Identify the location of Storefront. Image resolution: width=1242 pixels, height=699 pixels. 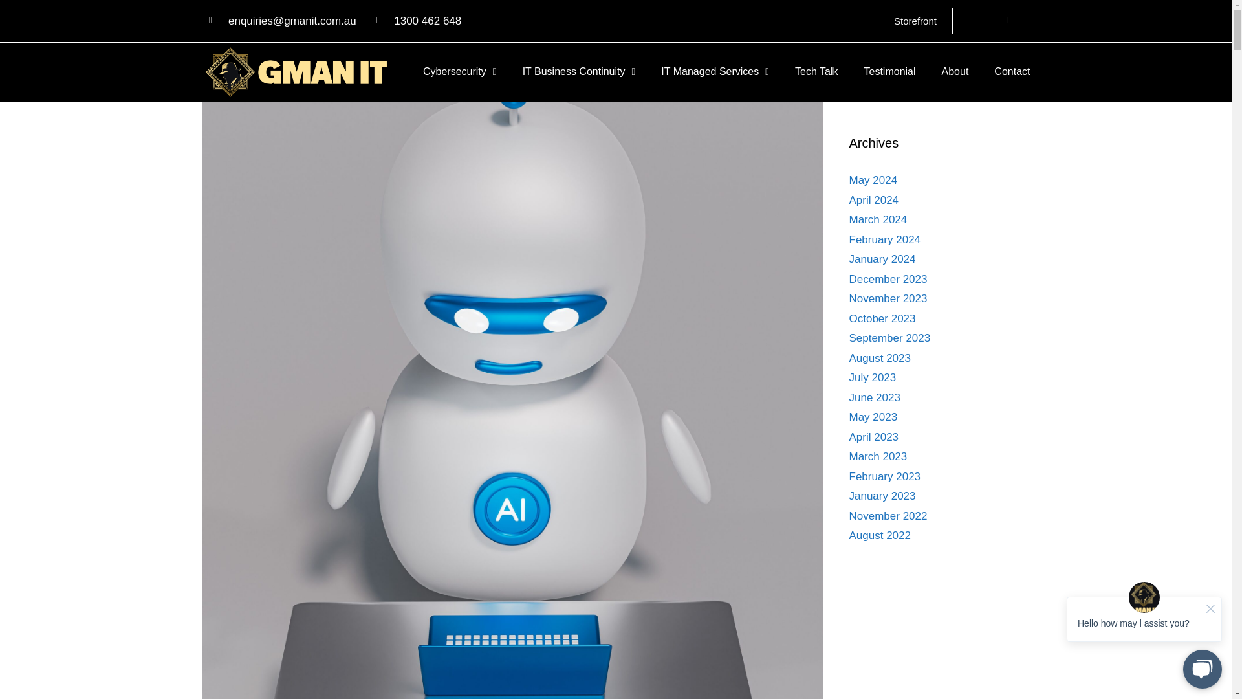
(915, 21).